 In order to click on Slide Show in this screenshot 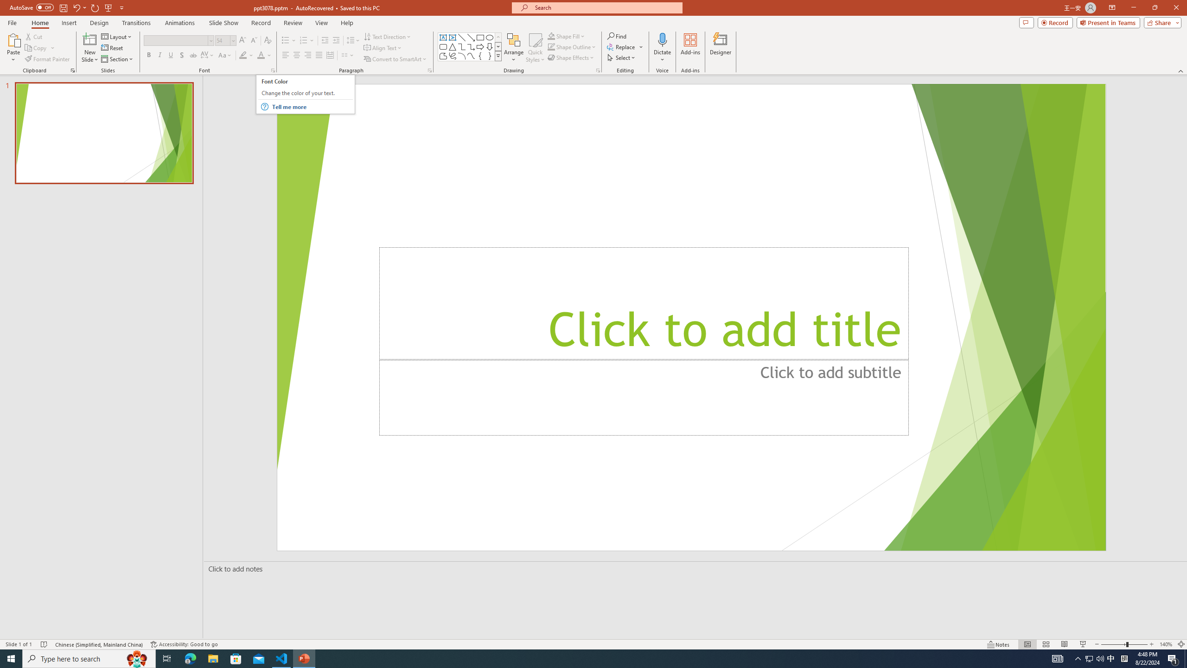, I will do `click(223, 23)`.